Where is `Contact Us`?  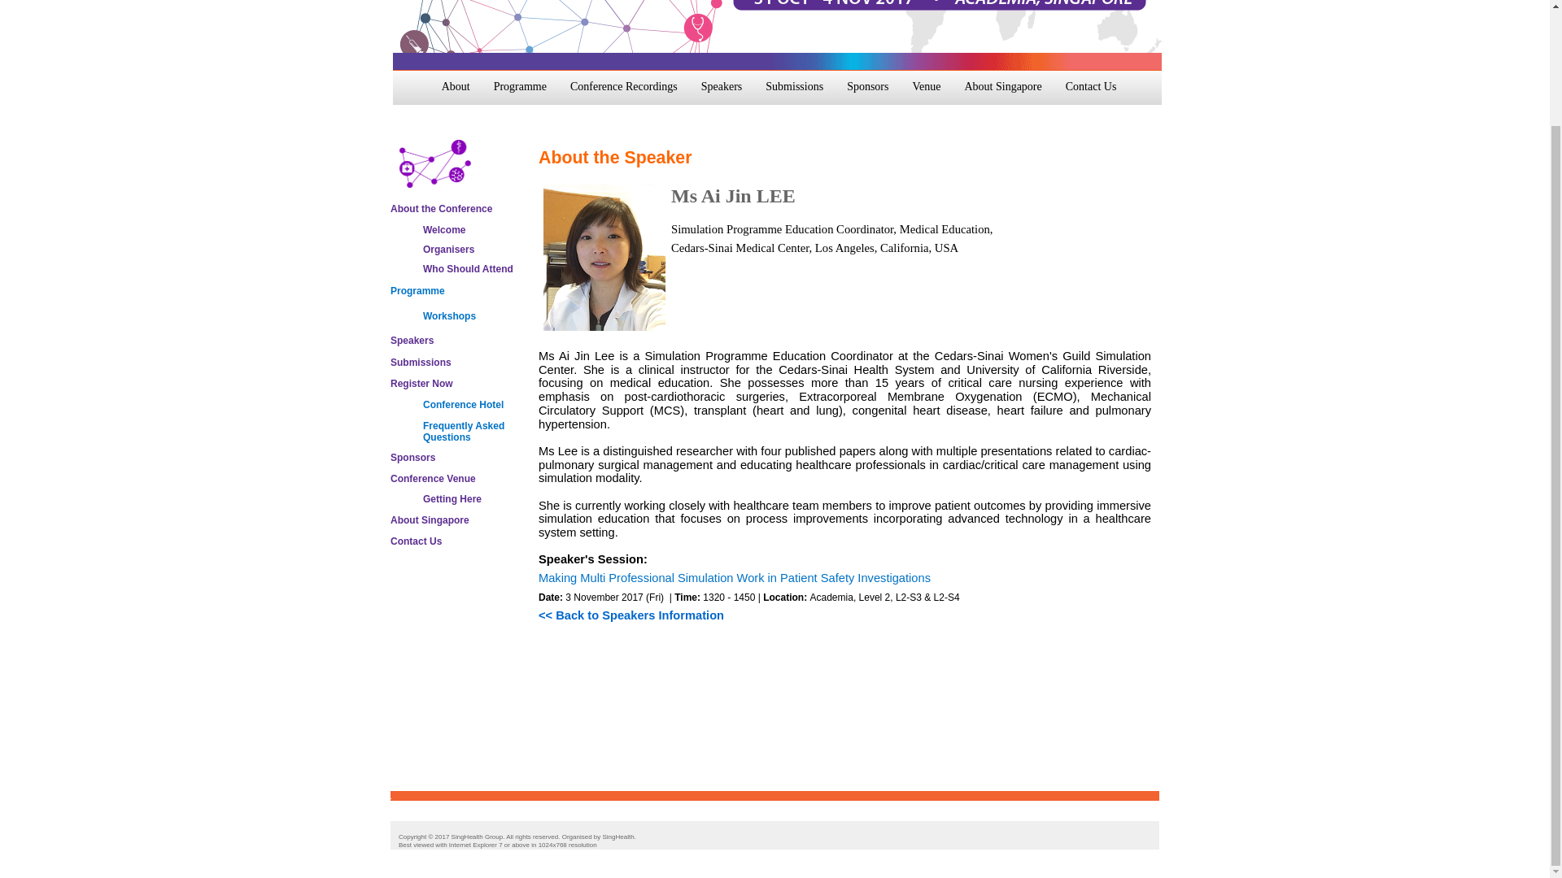 Contact Us is located at coordinates (1090, 93).